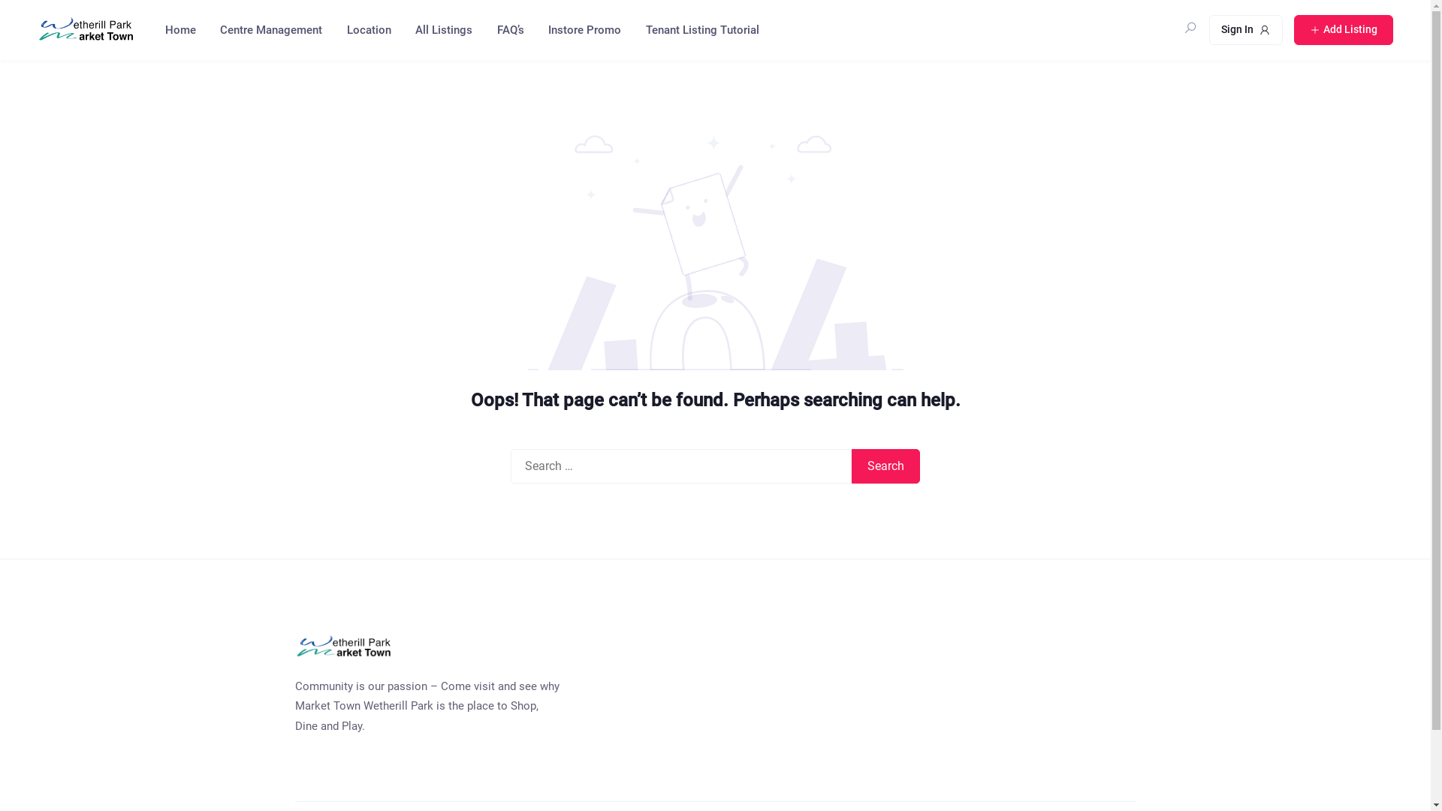  I want to click on Instore Promo, so click(584, 30).